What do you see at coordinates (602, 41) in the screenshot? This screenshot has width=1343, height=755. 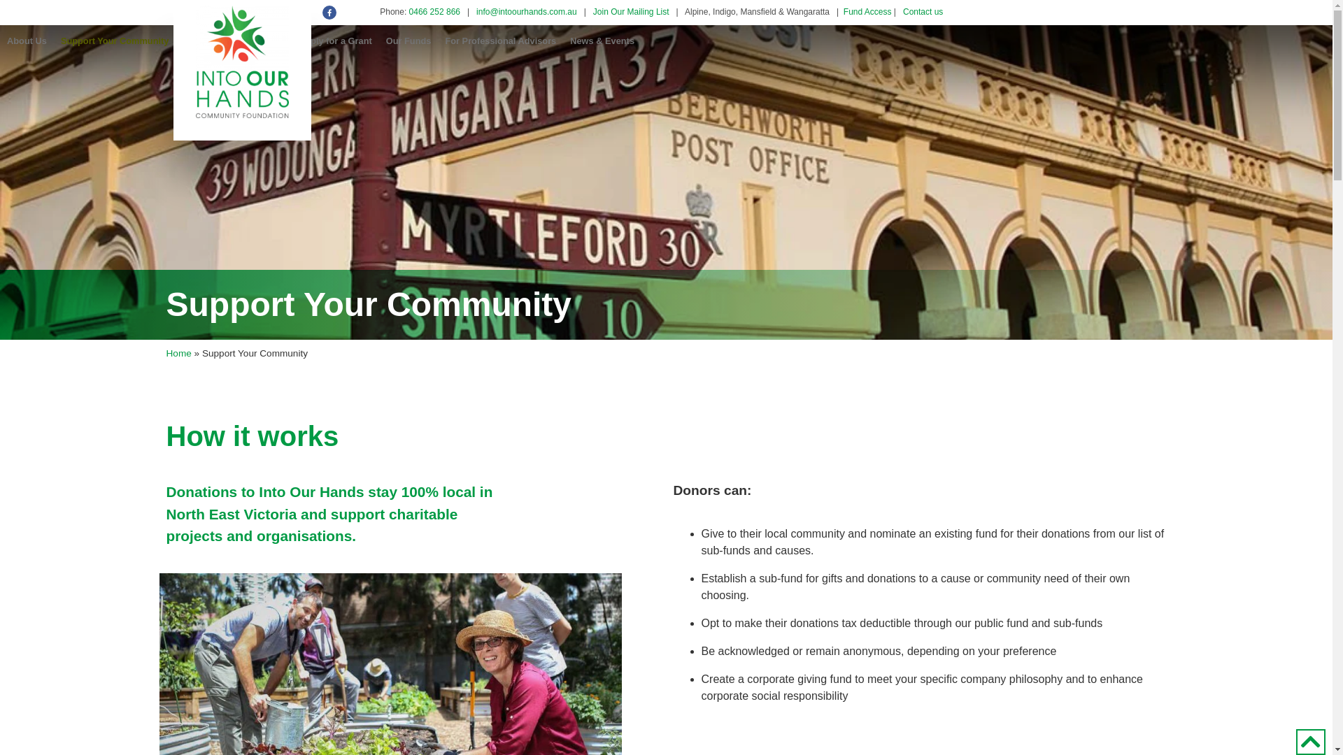 I see `News & Events` at bounding box center [602, 41].